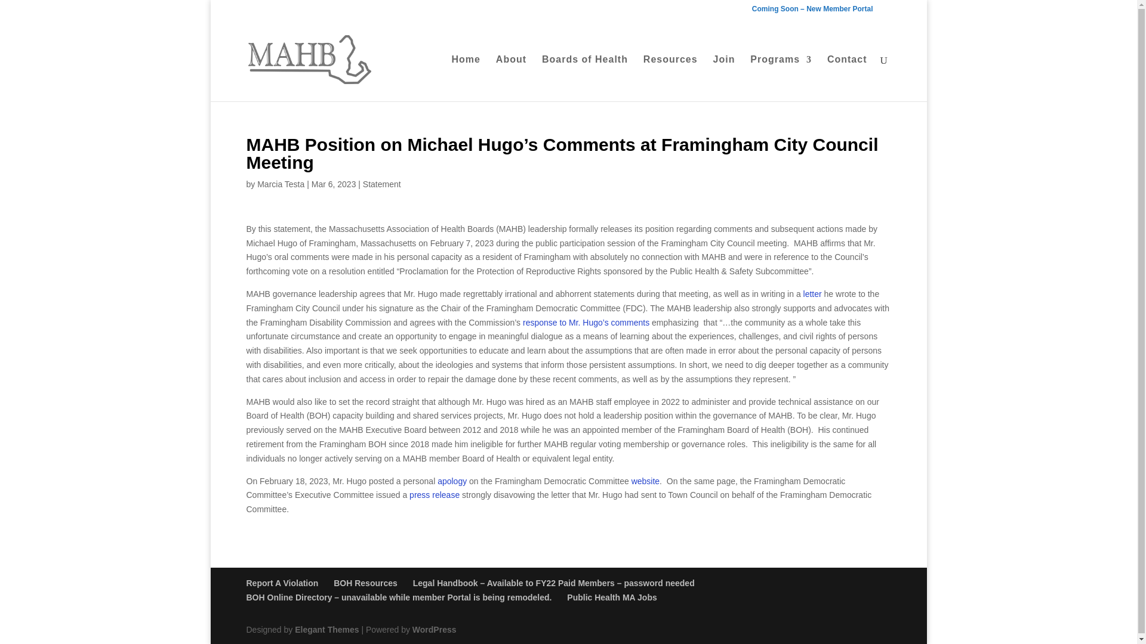 The height and width of the screenshot is (644, 1146). I want to click on Resources, so click(670, 78).